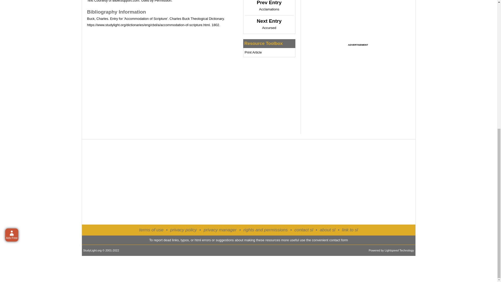 Image resolution: width=501 pixels, height=282 pixels. What do you see at coordinates (126, 1) in the screenshot?
I see `BibleSupport.com` at bounding box center [126, 1].